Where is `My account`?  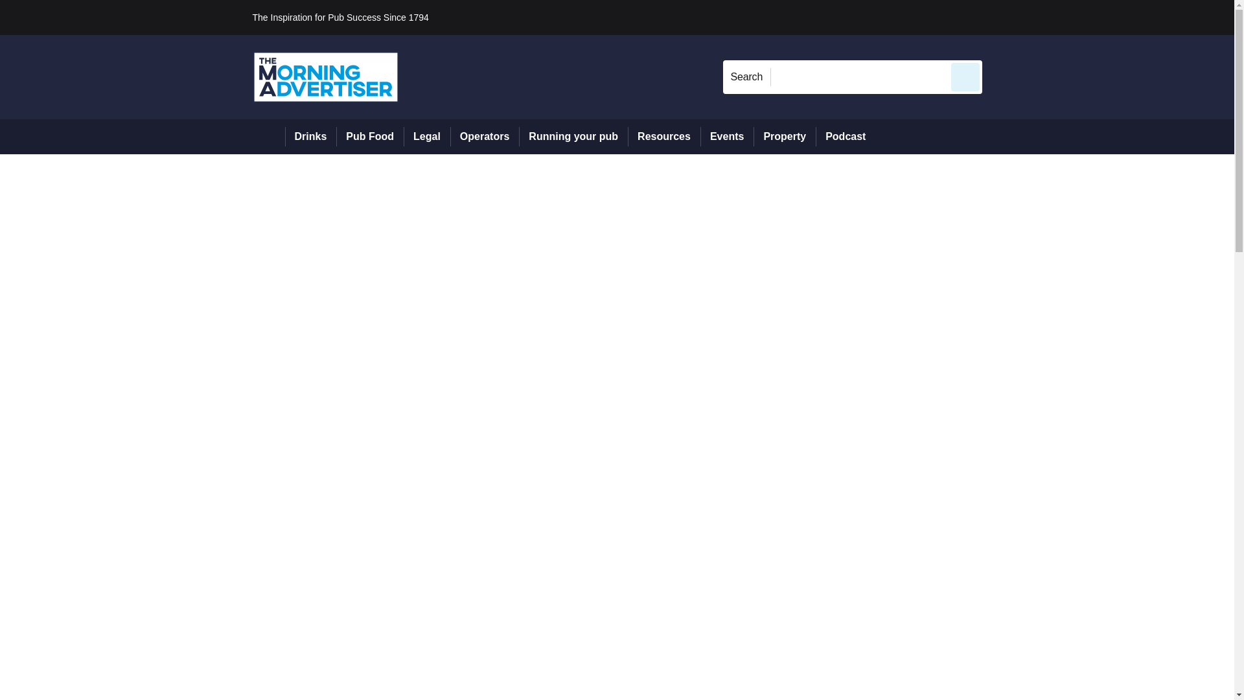
My account is located at coordinates (1074, 17).